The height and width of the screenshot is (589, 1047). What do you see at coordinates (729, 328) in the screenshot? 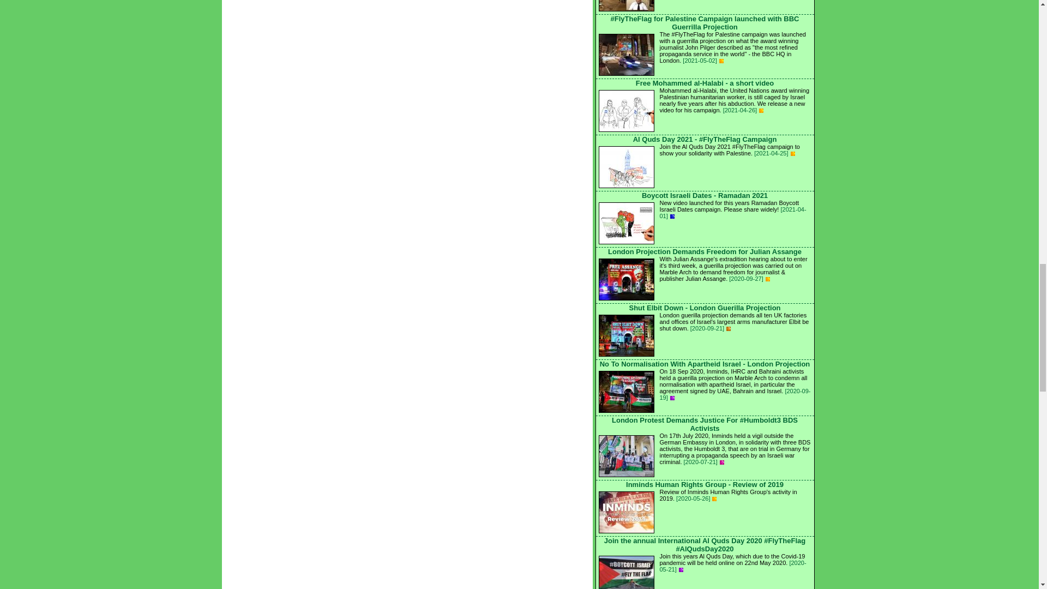
I see `Boycott - Arms` at bounding box center [729, 328].